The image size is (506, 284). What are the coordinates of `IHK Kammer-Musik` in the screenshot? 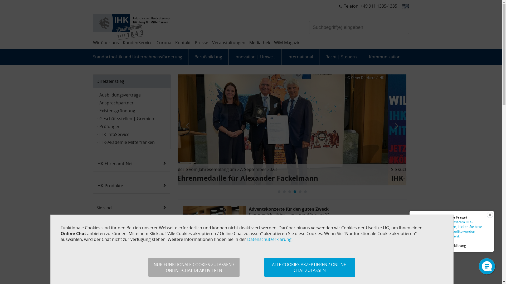 It's located at (216, 224).